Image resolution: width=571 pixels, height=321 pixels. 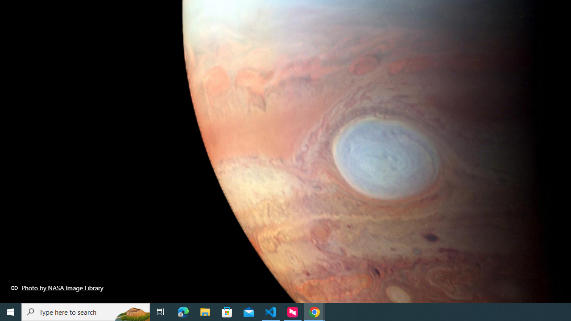 I want to click on Photo by NASA Image Library, so click(x=57, y=288).